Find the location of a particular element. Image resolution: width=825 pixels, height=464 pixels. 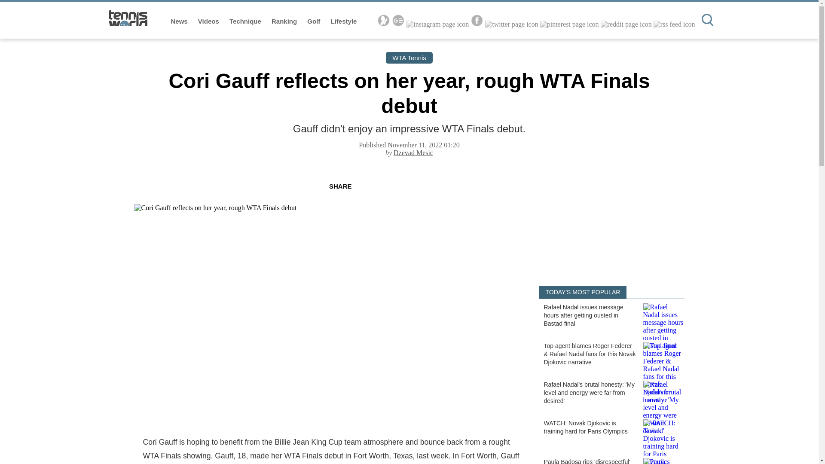

Golf is located at coordinates (314, 21).